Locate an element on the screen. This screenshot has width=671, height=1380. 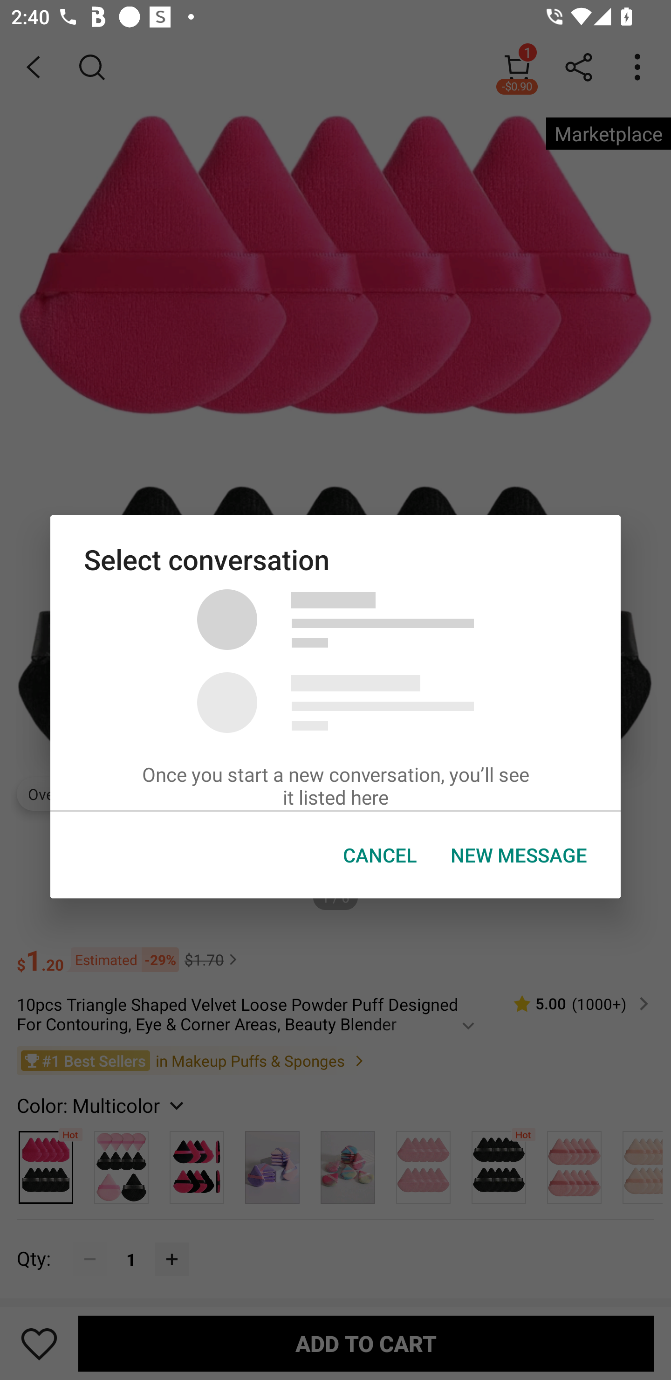
CANCEL is located at coordinates (380, 855).